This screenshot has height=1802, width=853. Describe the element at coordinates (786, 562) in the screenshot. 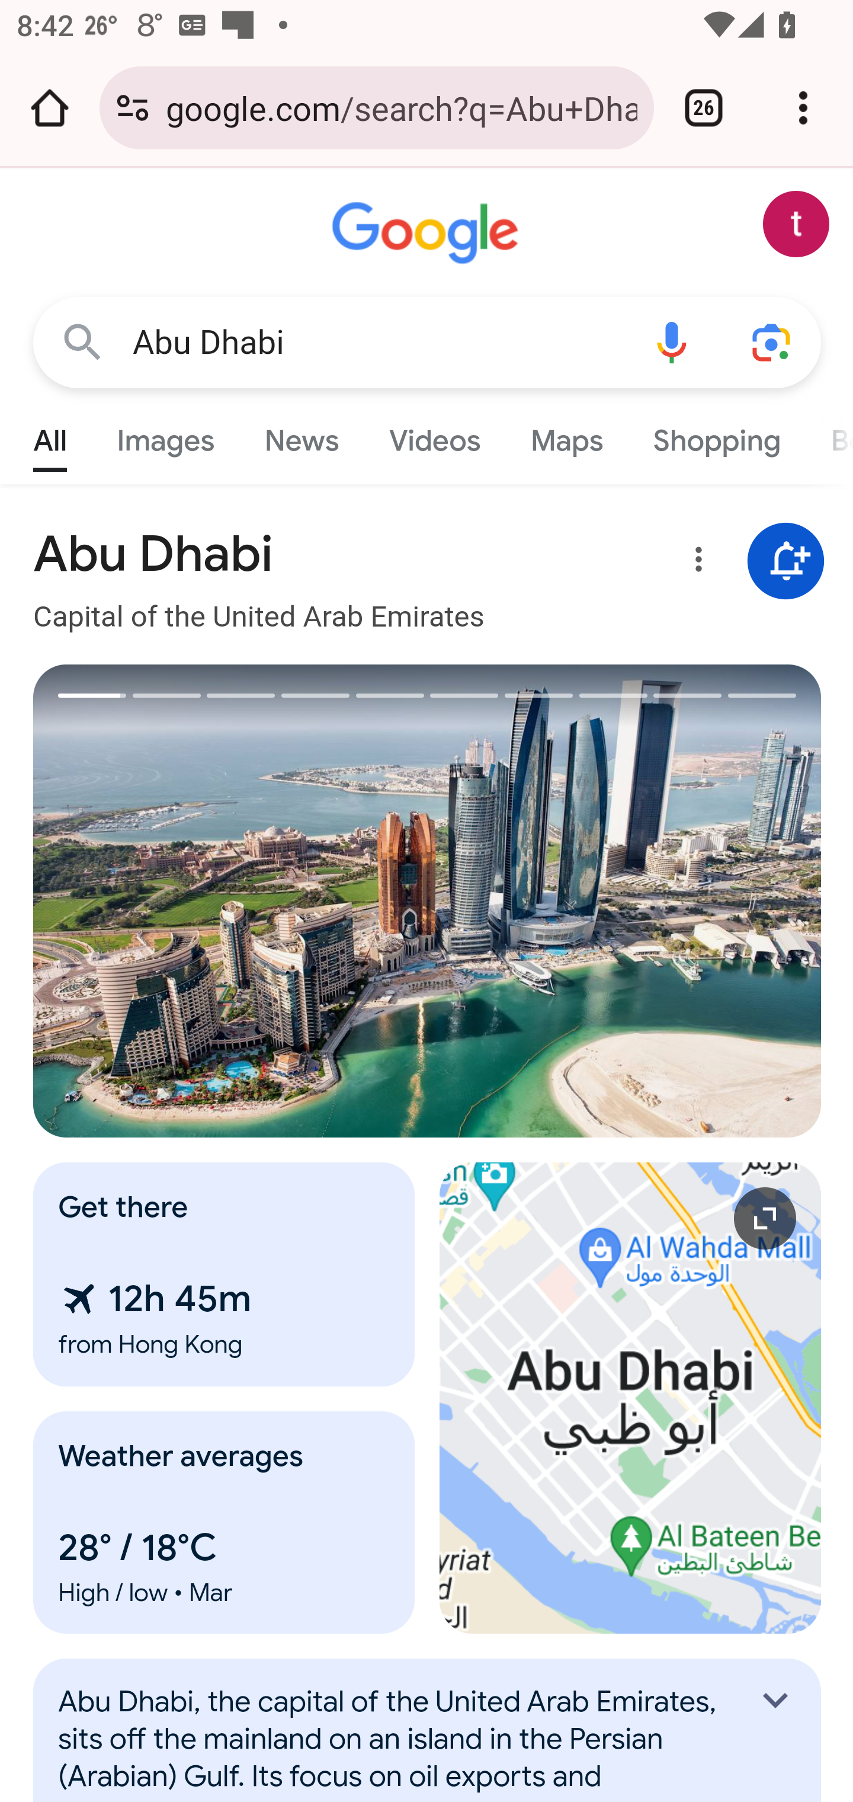

I see `Get notifications about Abu Dhabi` at that location.